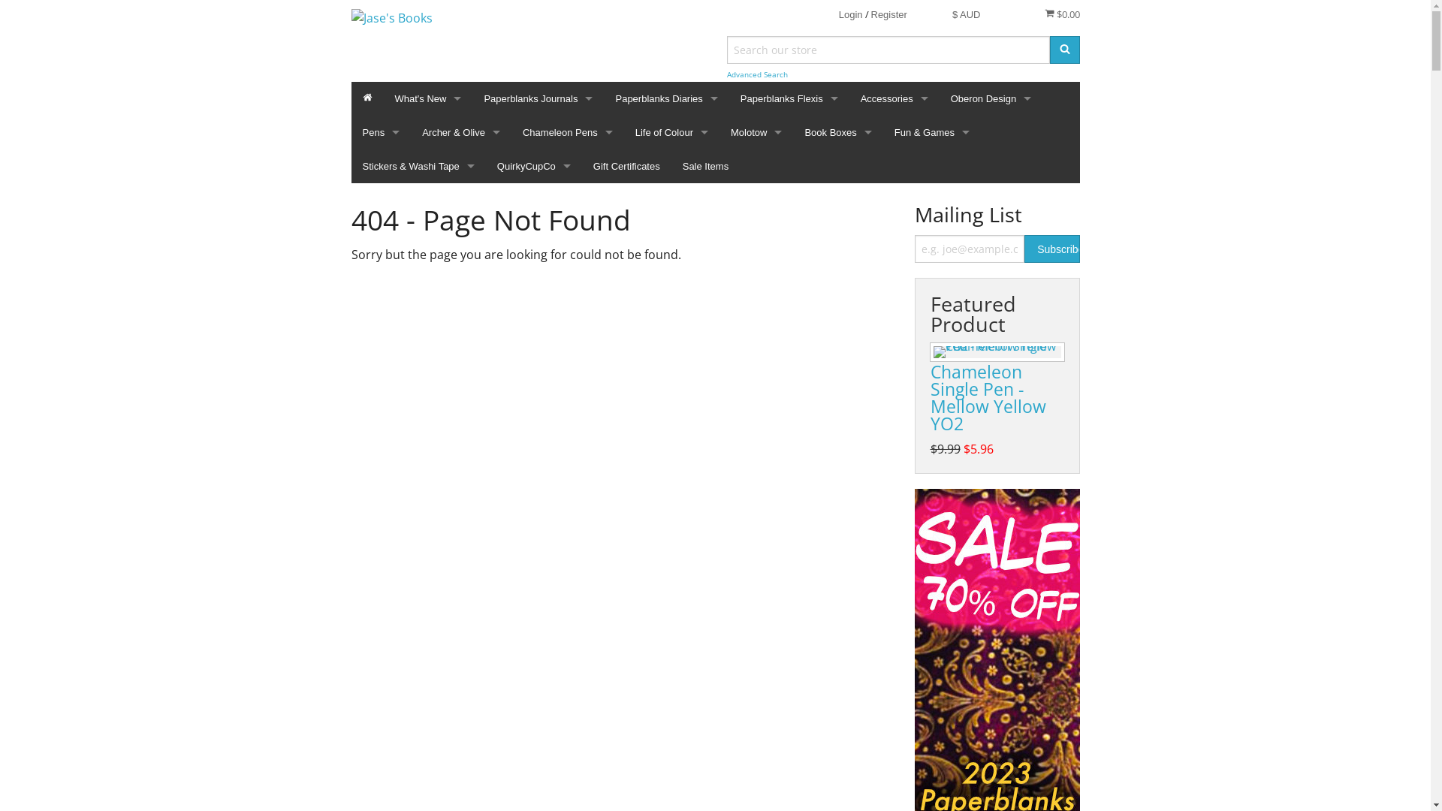  What do you see at coordinates (756, 132) in the screenshot?
I see `Molotow` at bounding box center [756, 132].